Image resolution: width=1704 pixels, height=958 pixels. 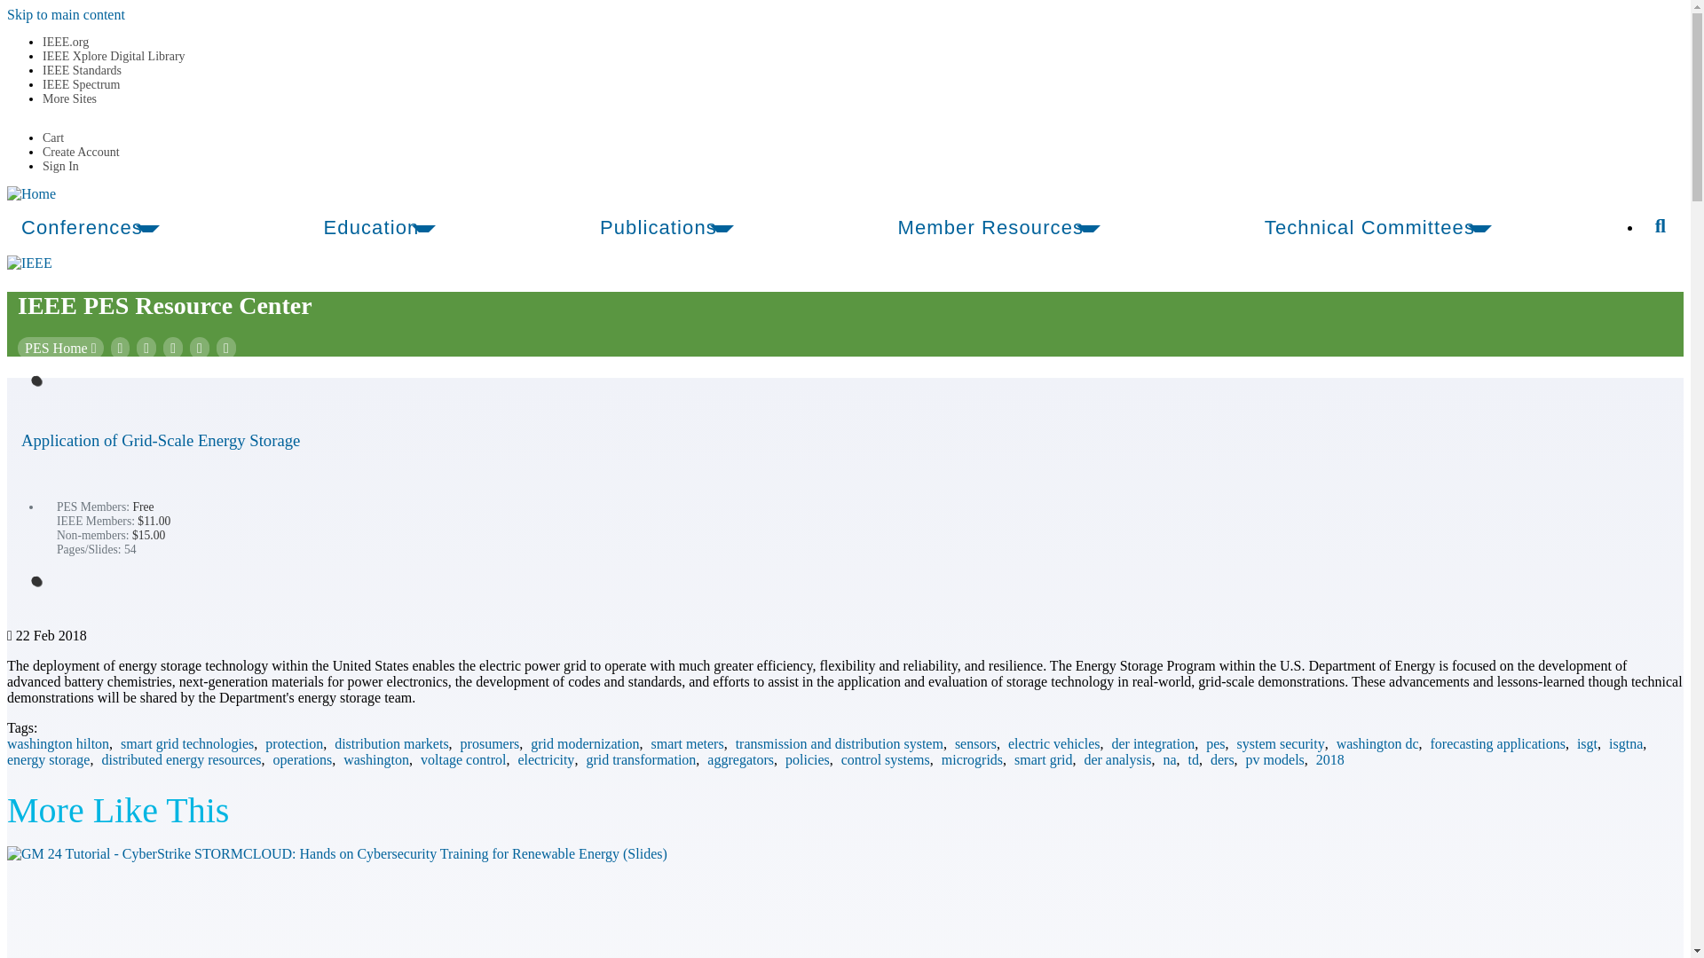 I want to click on Create Account, so click(x=81, y=153).